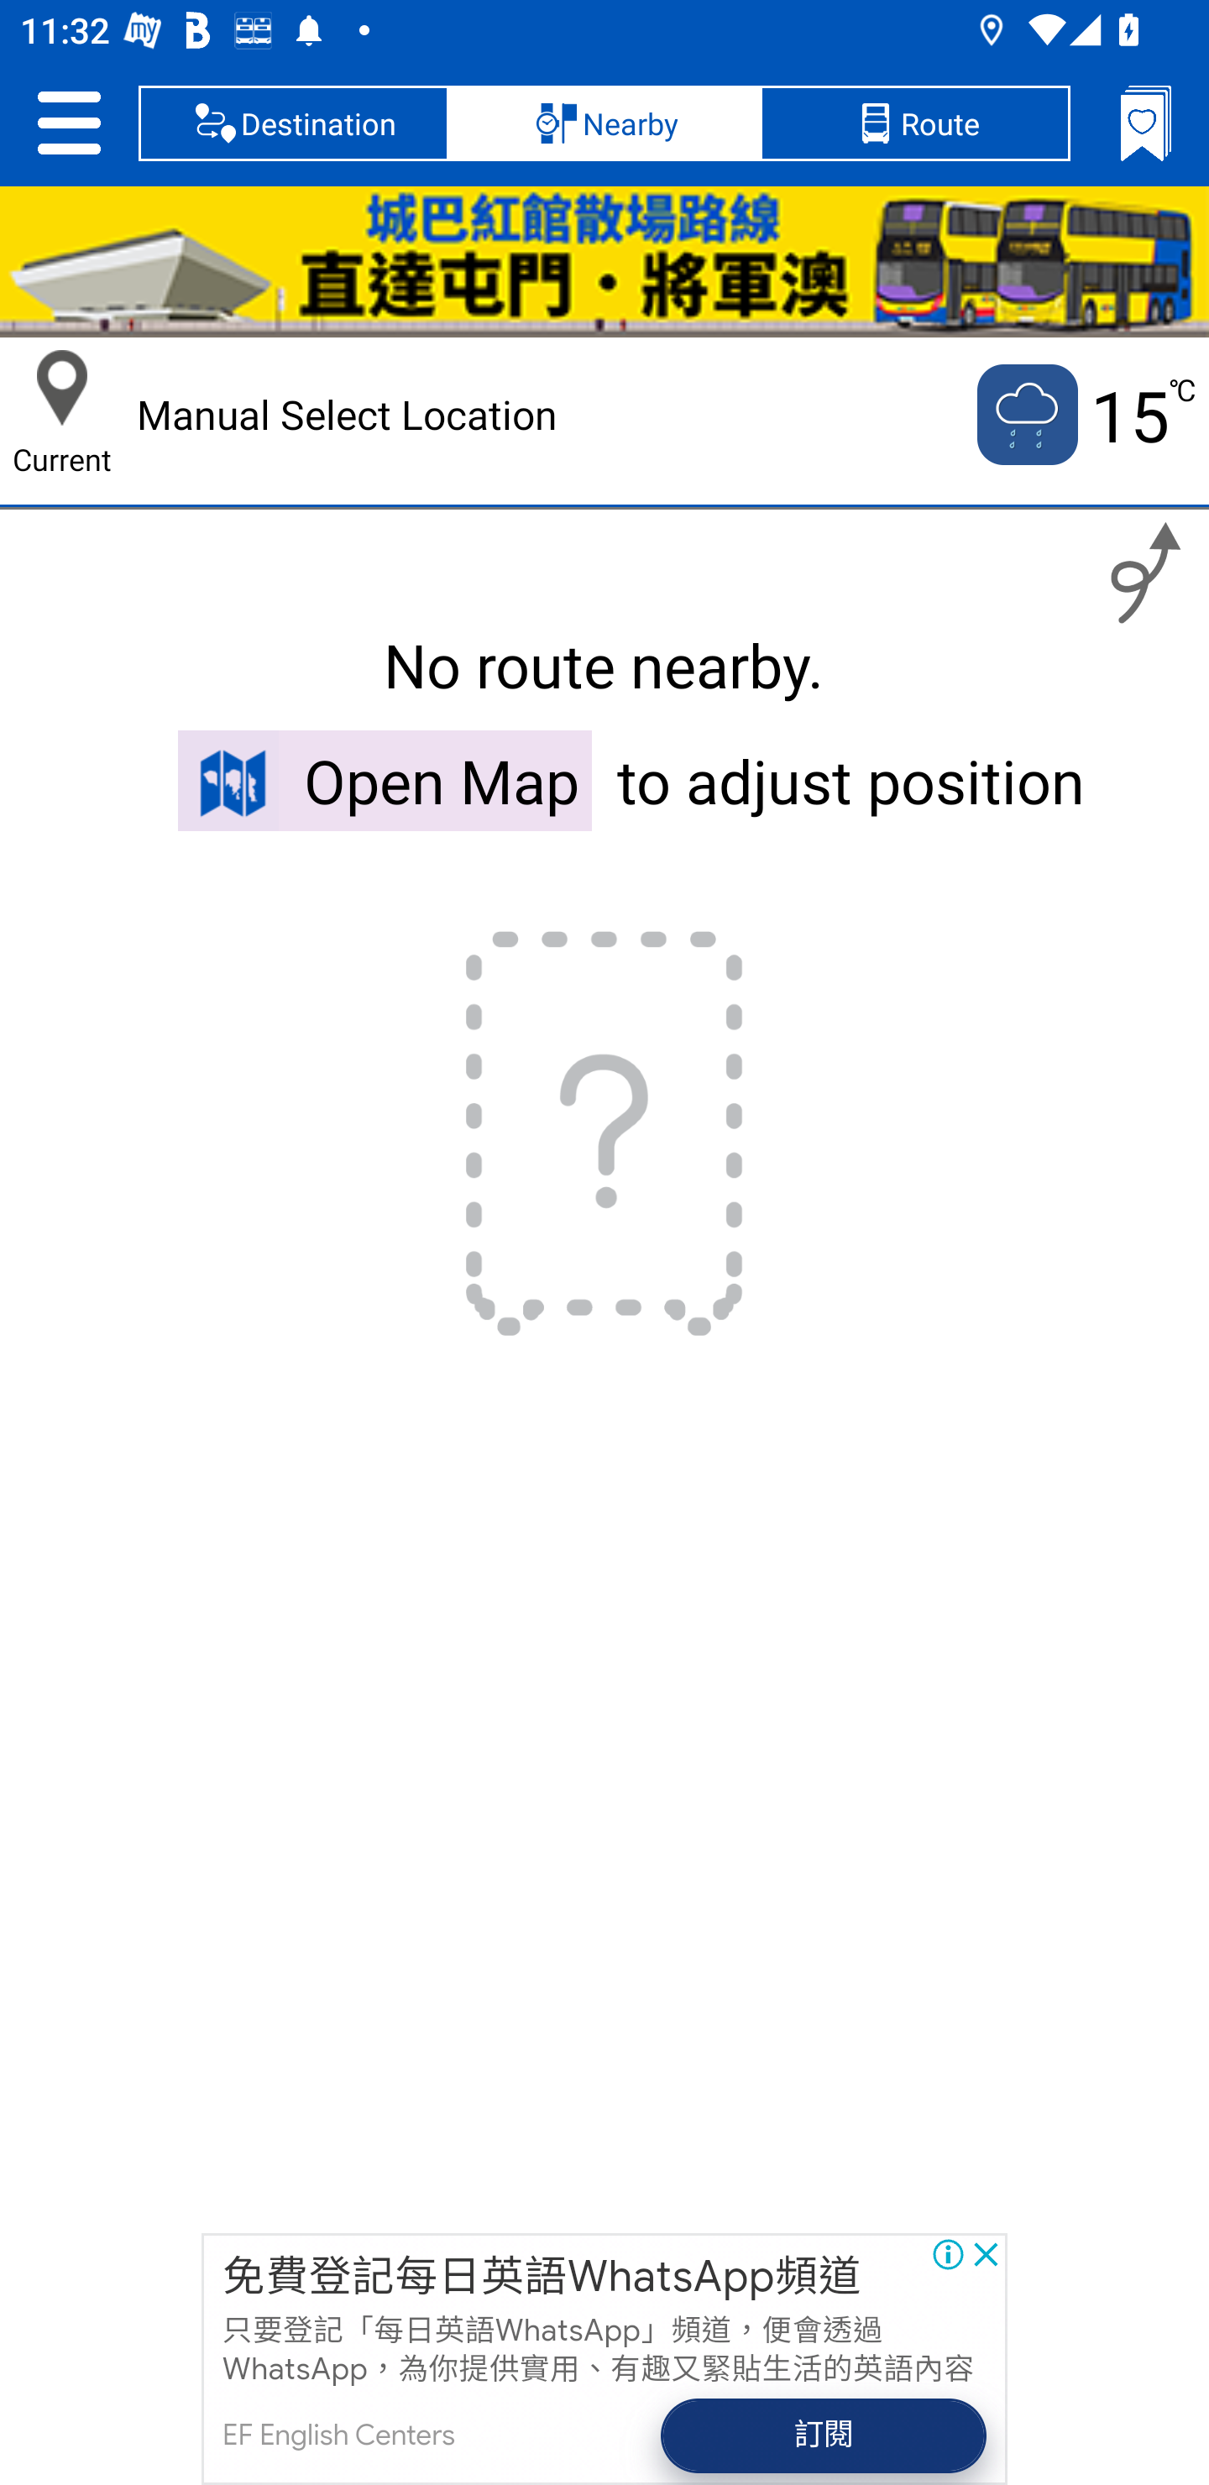 This screenshot has height=2485, width=1209. I want to click on Destination, so click(294, 123).